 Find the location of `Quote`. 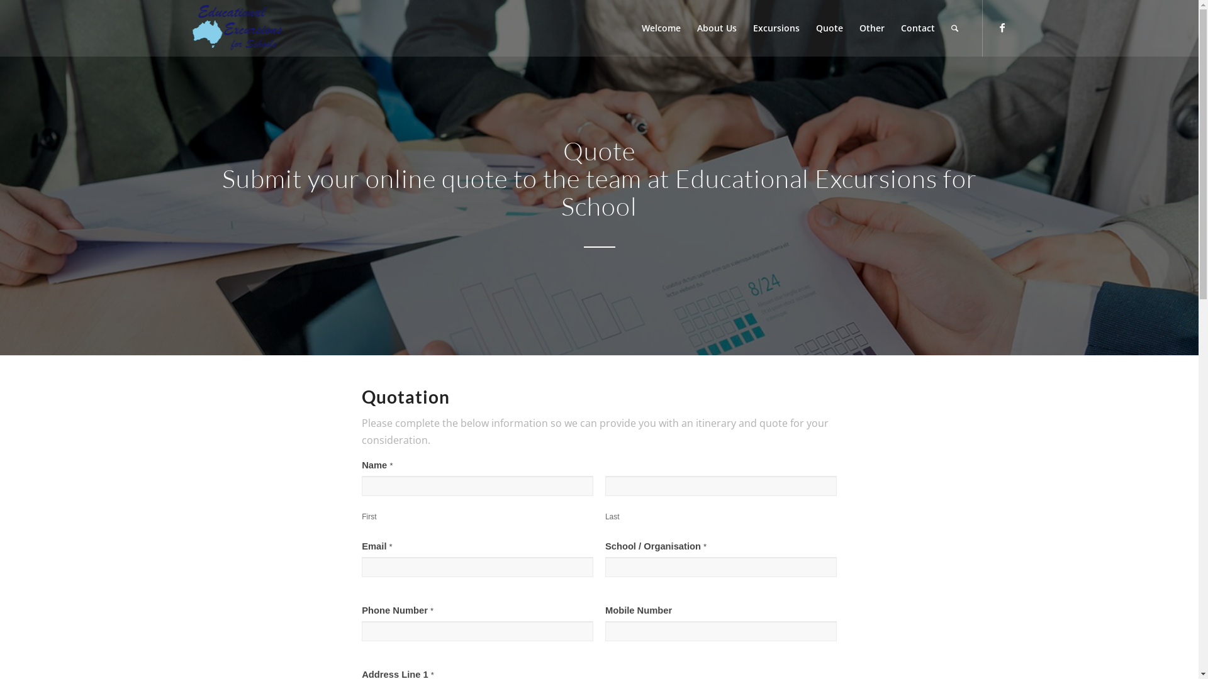

Quote is located at coordinates (829, 28).